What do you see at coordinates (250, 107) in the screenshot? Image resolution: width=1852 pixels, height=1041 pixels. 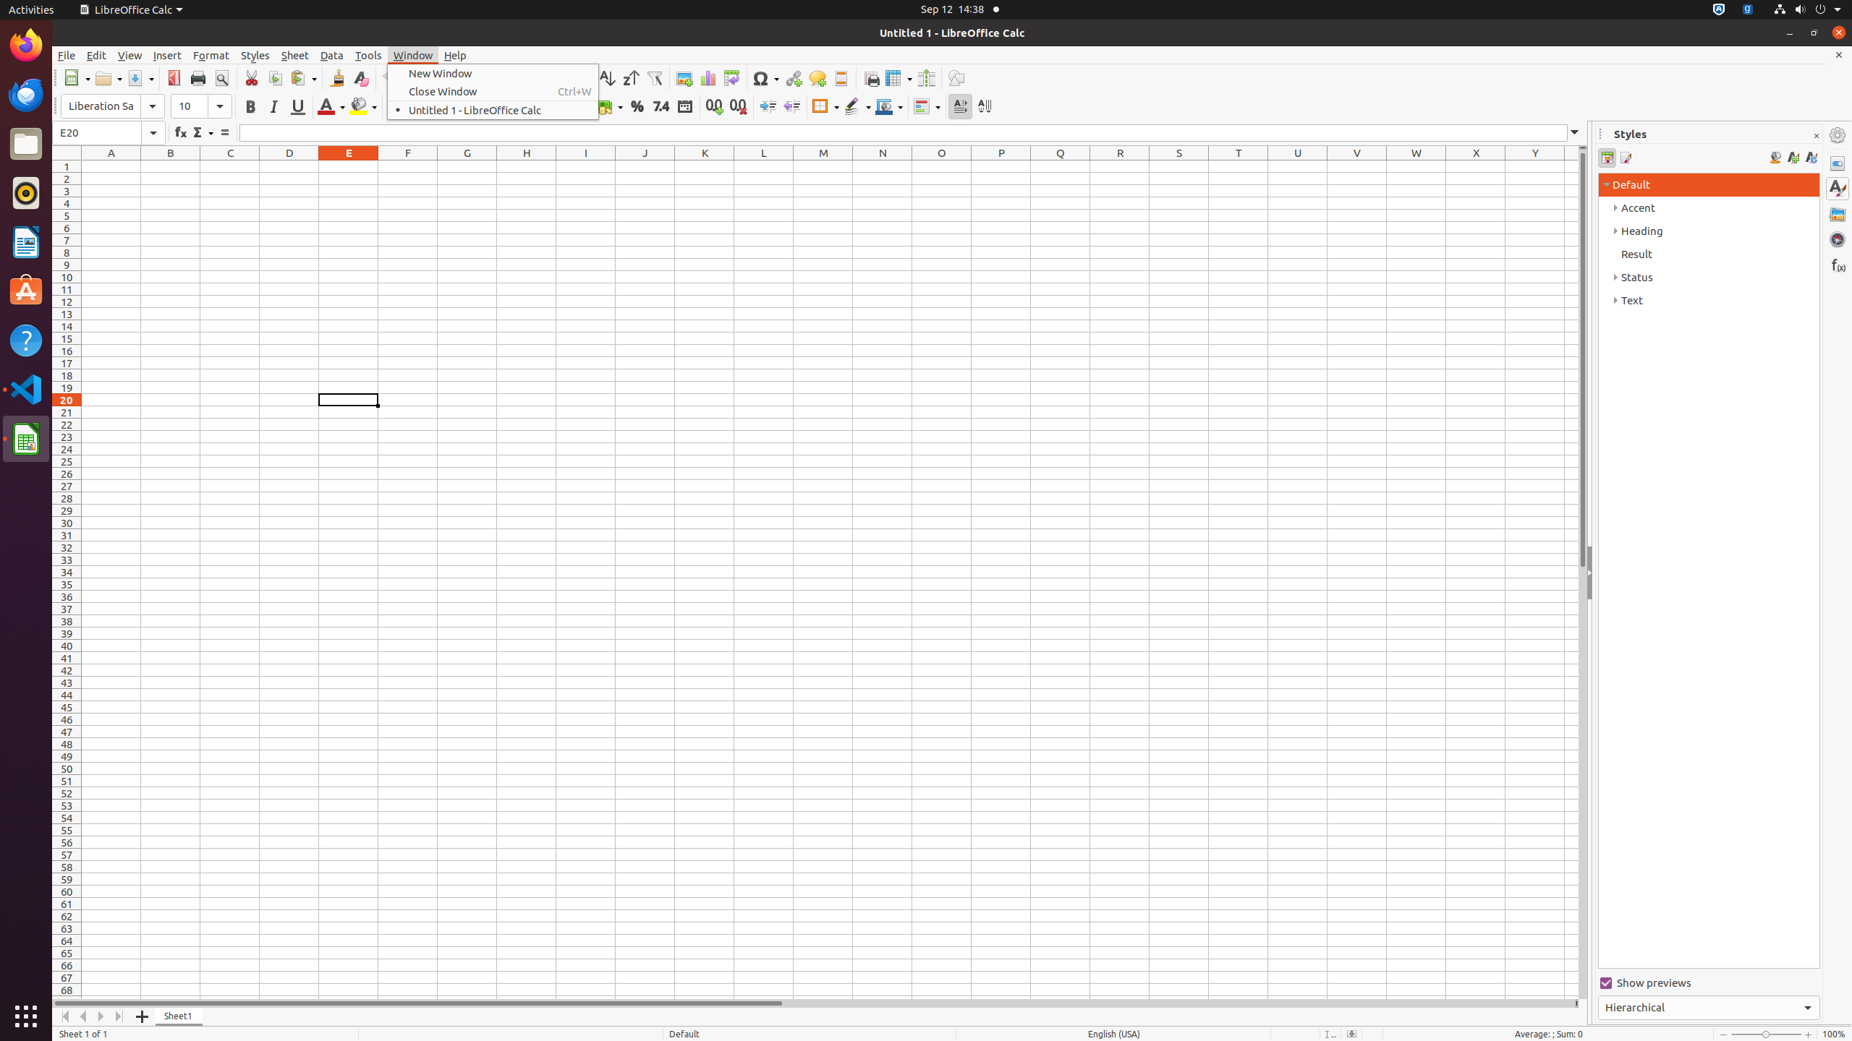 I see `Bold` at bounding box center [250, 107].